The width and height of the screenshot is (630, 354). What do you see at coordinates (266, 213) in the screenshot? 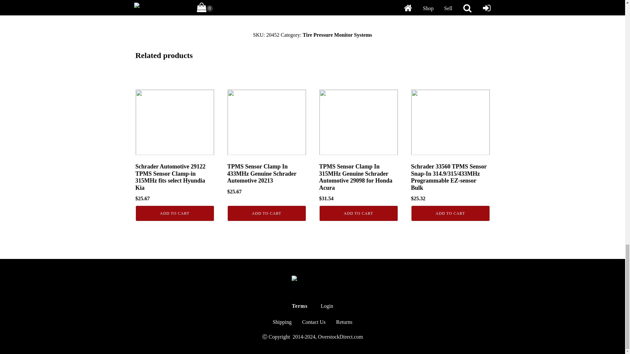
I see `ADD TO CART` at bounding box center [266, 213].